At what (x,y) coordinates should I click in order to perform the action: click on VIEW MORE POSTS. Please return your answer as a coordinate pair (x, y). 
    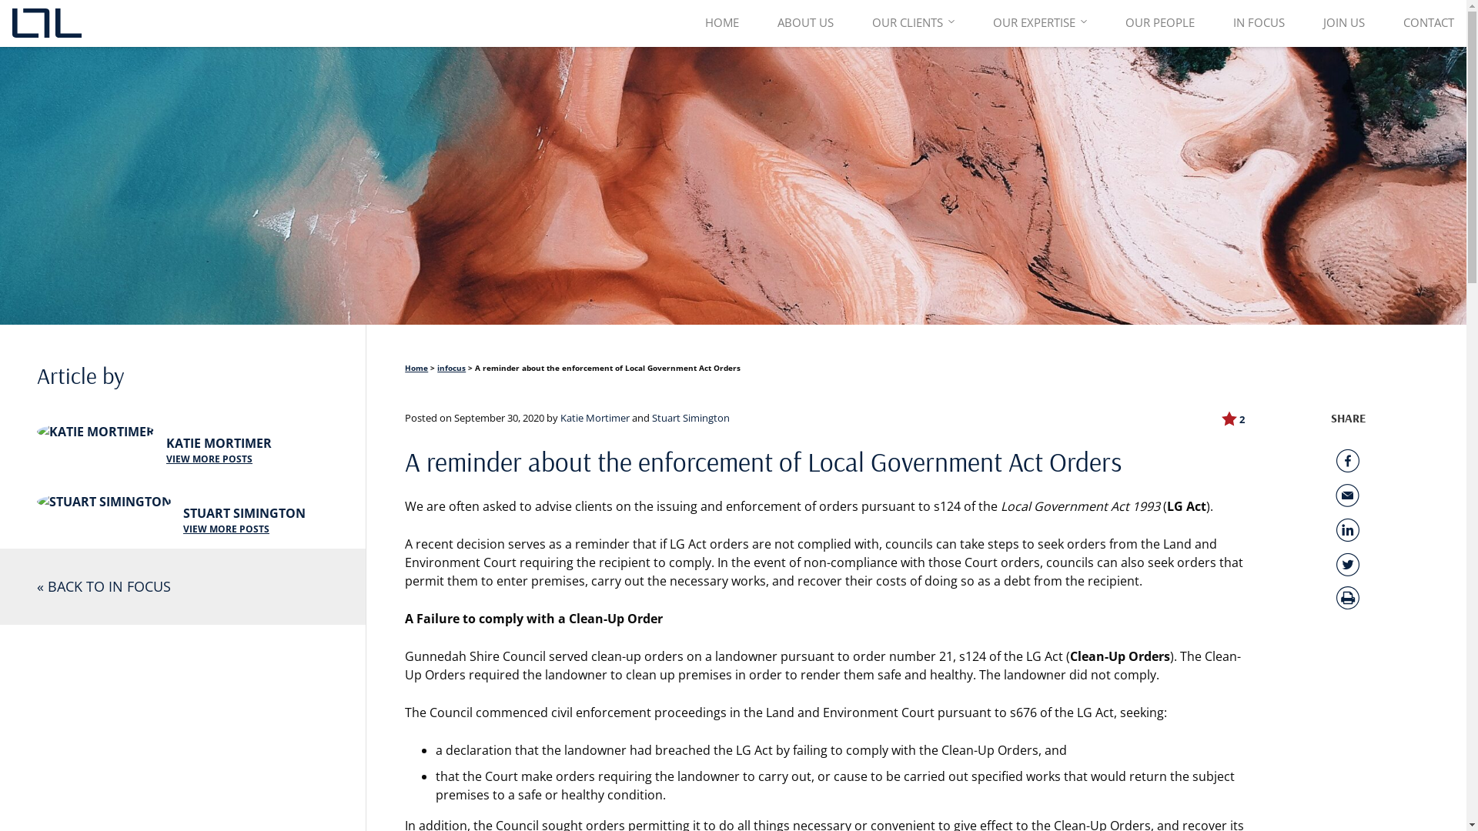
    Looking at the image, I should click on (219, 459).